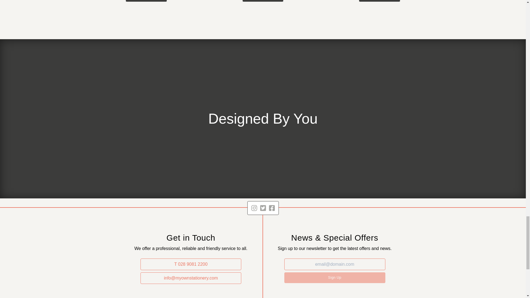 The height and width of the screenshot is (298, 530). Describe the element at coordinates (263, 1) in the screenshot. I see `Start Designing` at that location.